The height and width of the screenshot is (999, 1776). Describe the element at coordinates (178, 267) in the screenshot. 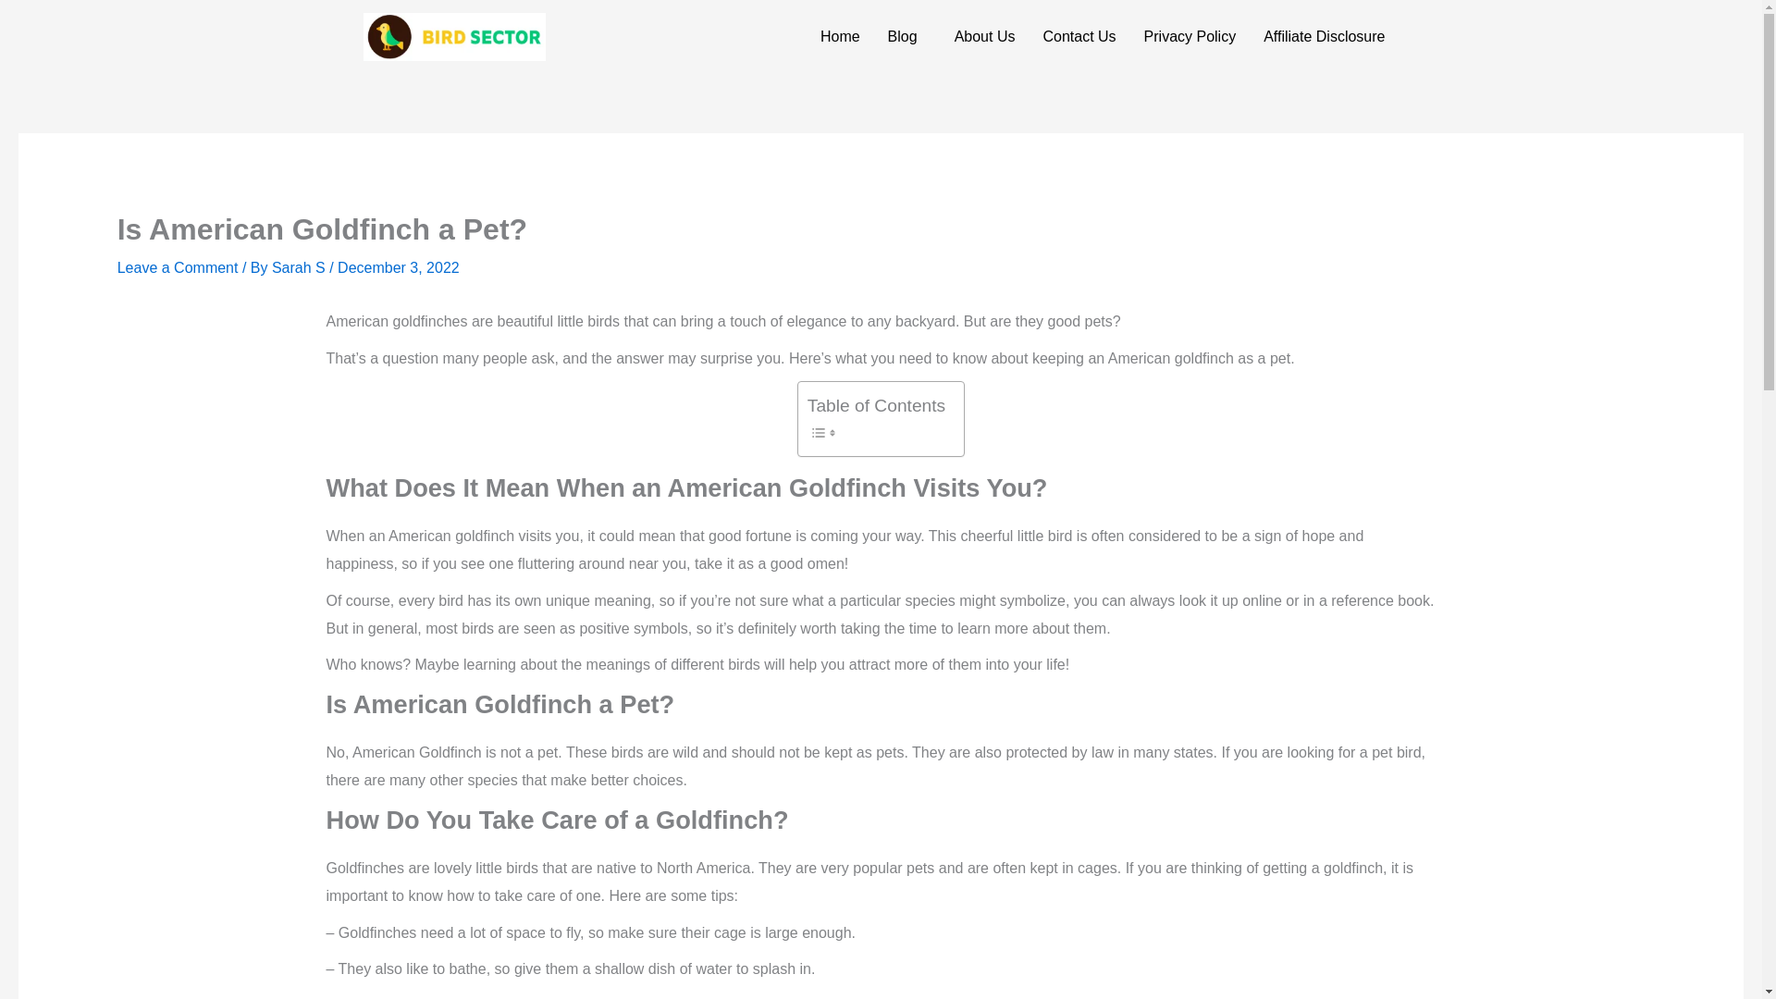

I see `Leave a Comment` at that location.